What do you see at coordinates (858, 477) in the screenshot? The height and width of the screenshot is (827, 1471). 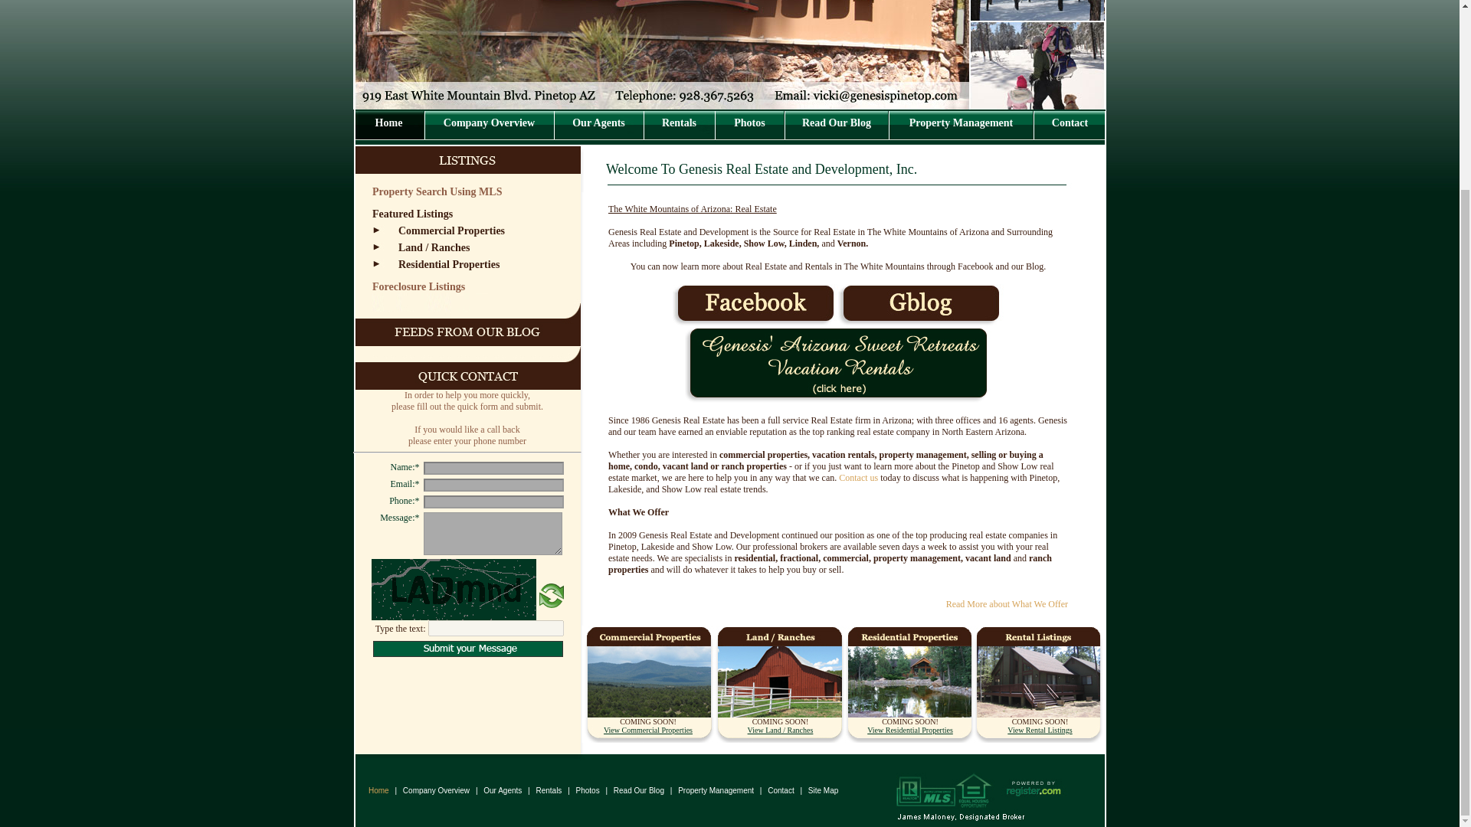 I see `Contact us` at bounding box center [858, 477].